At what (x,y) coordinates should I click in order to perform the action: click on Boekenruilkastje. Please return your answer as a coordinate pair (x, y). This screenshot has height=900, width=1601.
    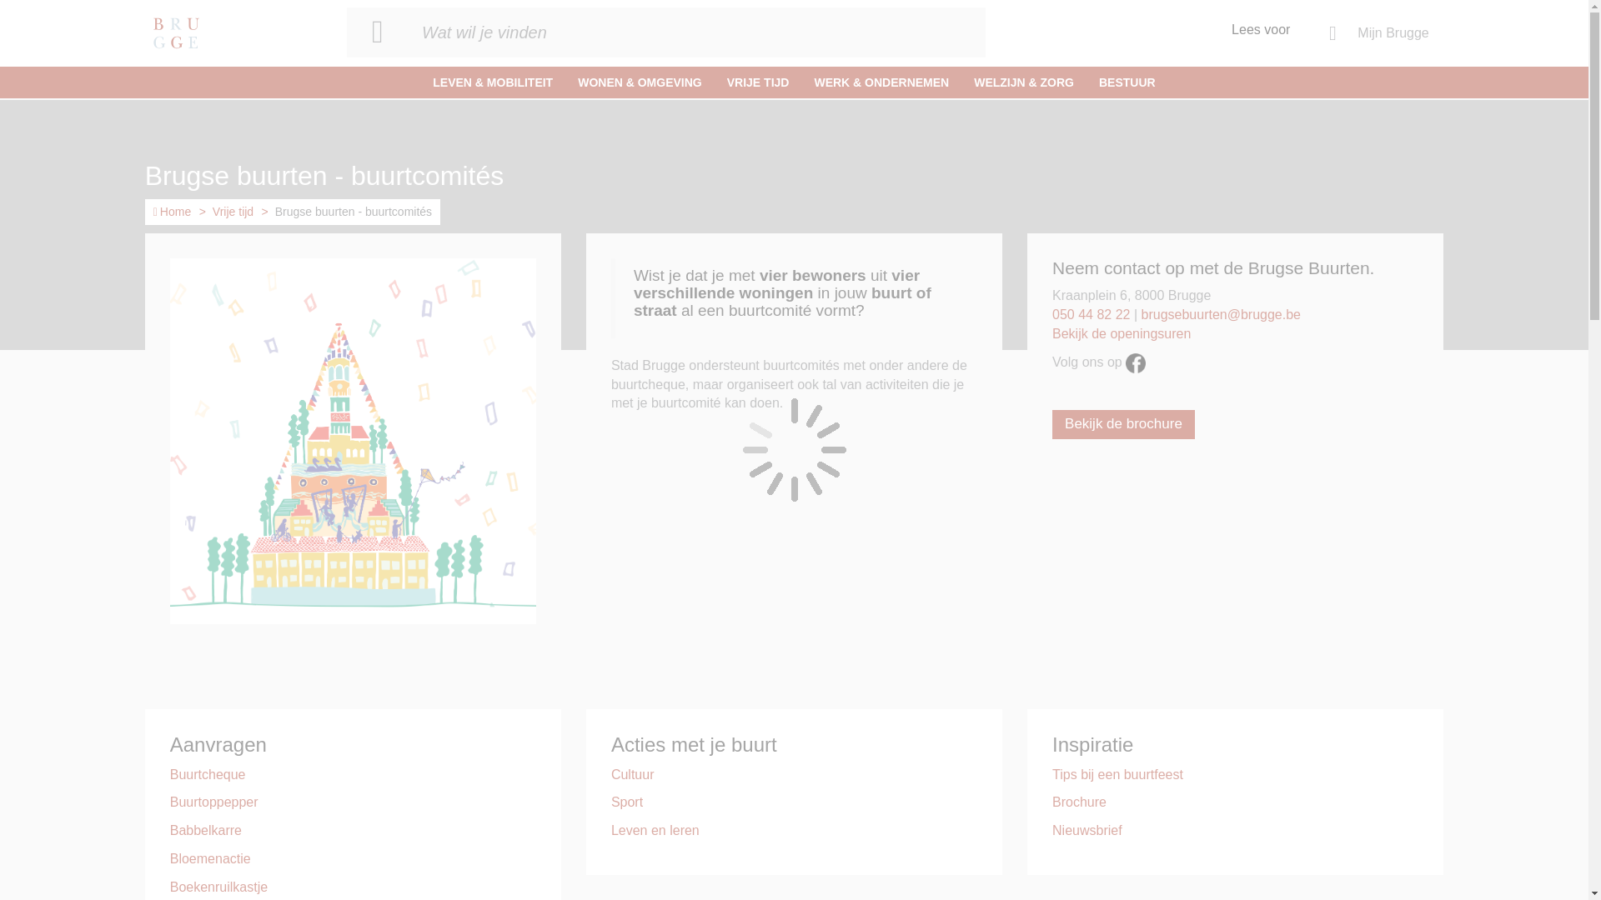
    Looking at the image, I should click on (218, 887).